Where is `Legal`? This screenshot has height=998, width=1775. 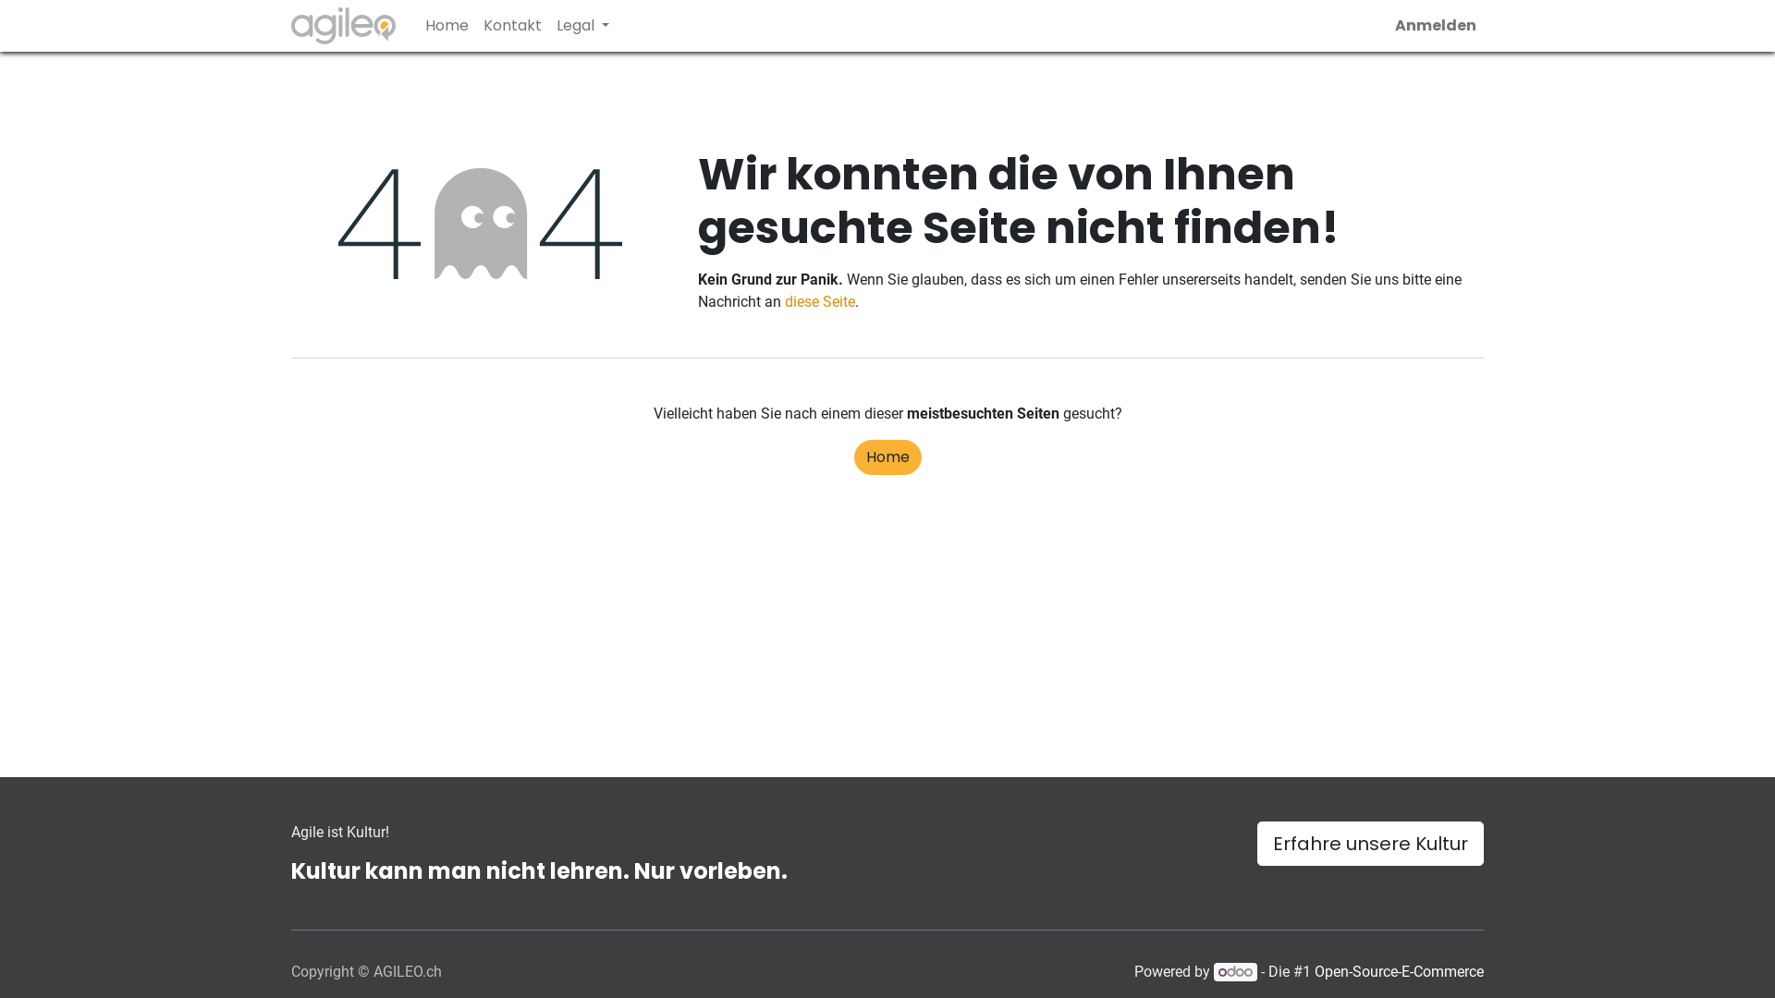
Legal is located at coordinates (582, 26).